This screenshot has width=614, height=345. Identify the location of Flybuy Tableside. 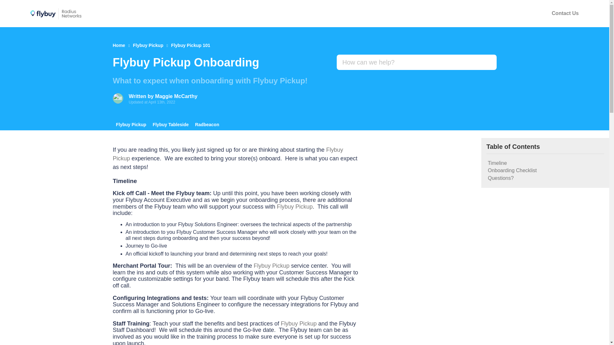
(170, 125).